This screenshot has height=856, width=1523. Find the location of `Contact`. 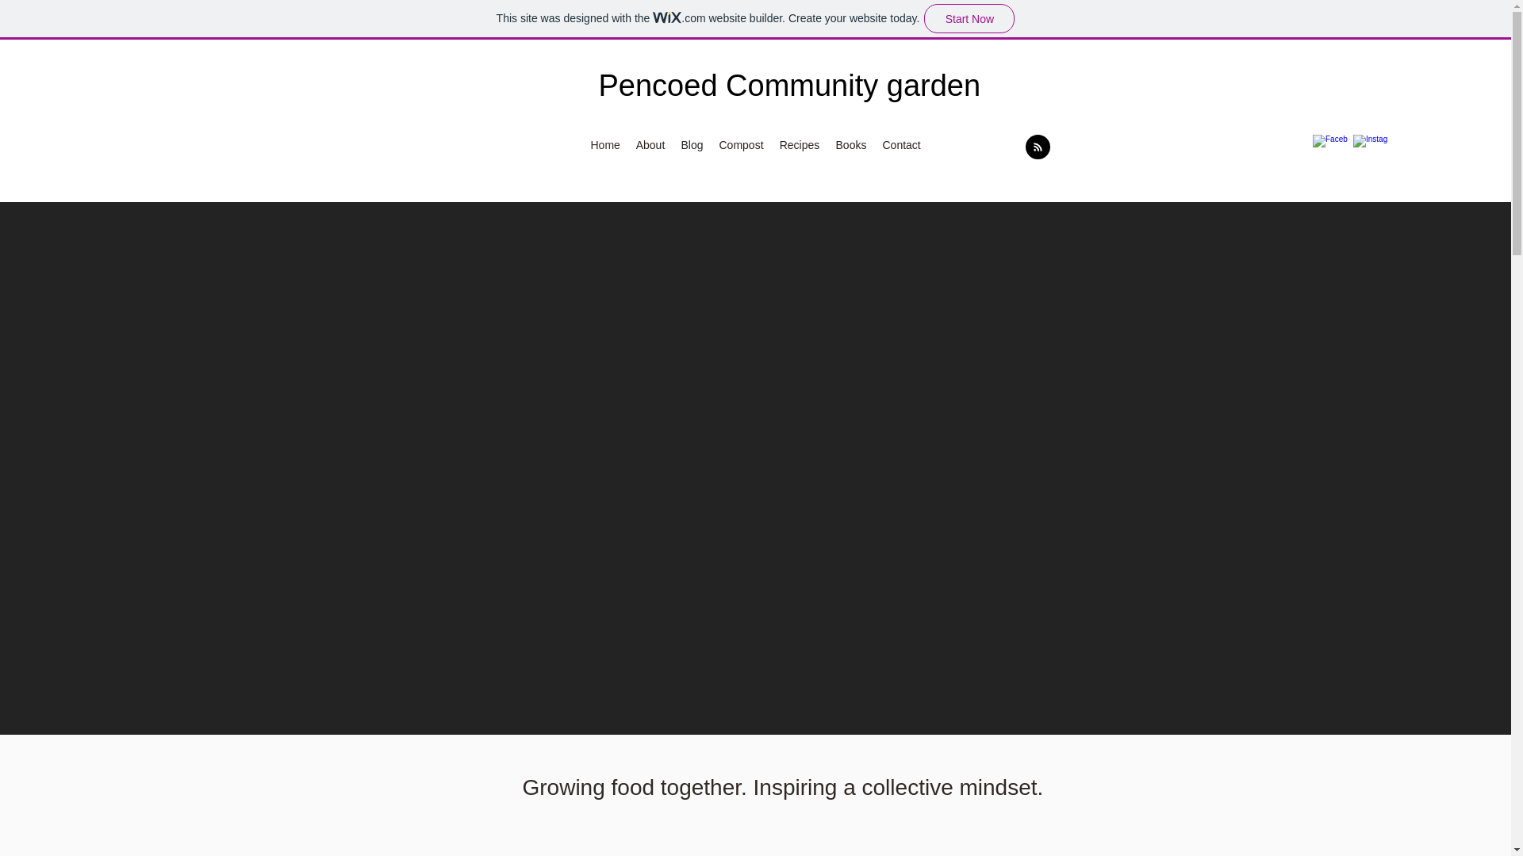

Contact is located at coordinates (901, 144).